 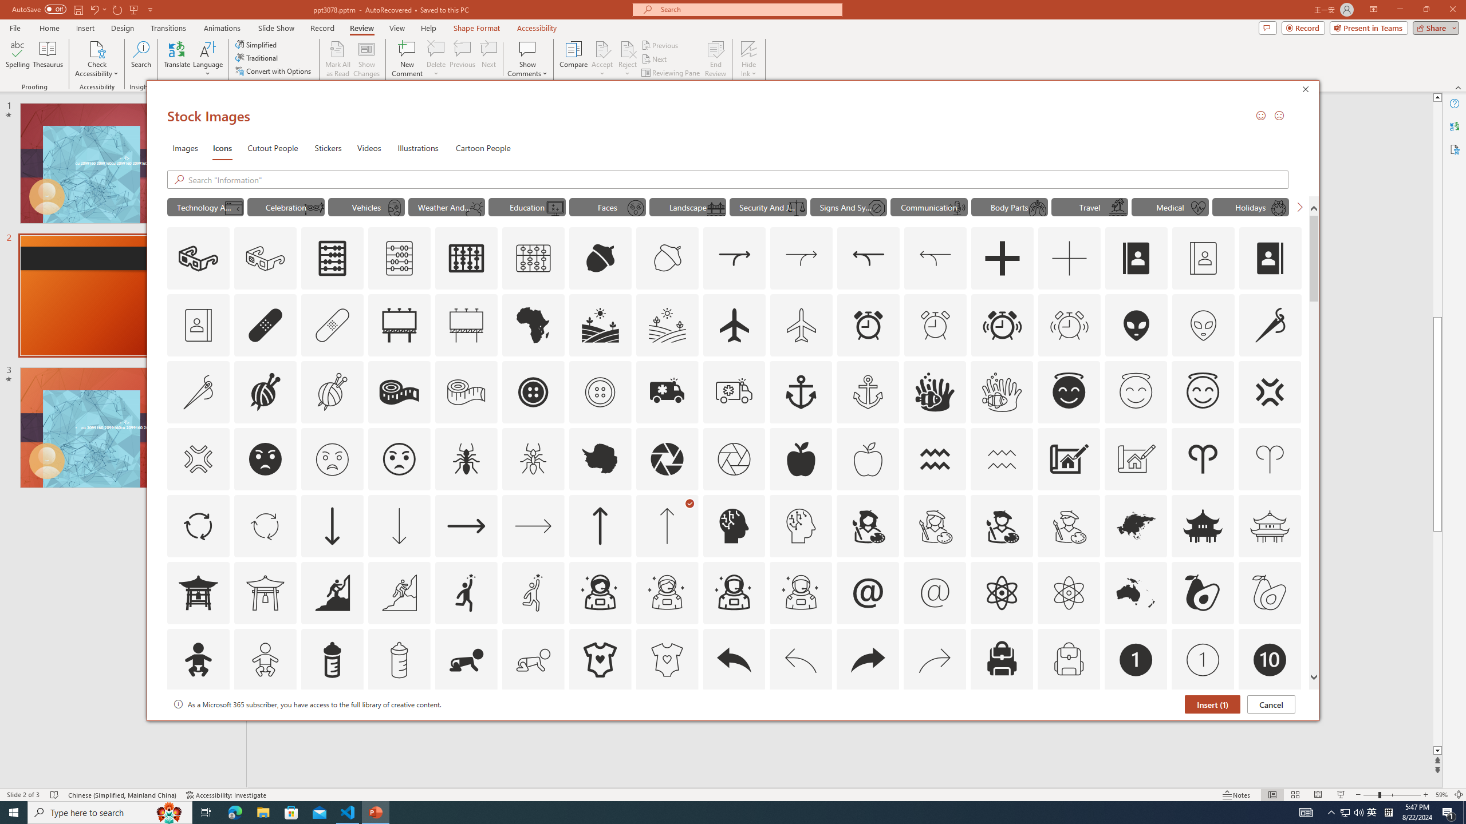 I want to click on "Communication" Icons., so click(x=928, y=207).